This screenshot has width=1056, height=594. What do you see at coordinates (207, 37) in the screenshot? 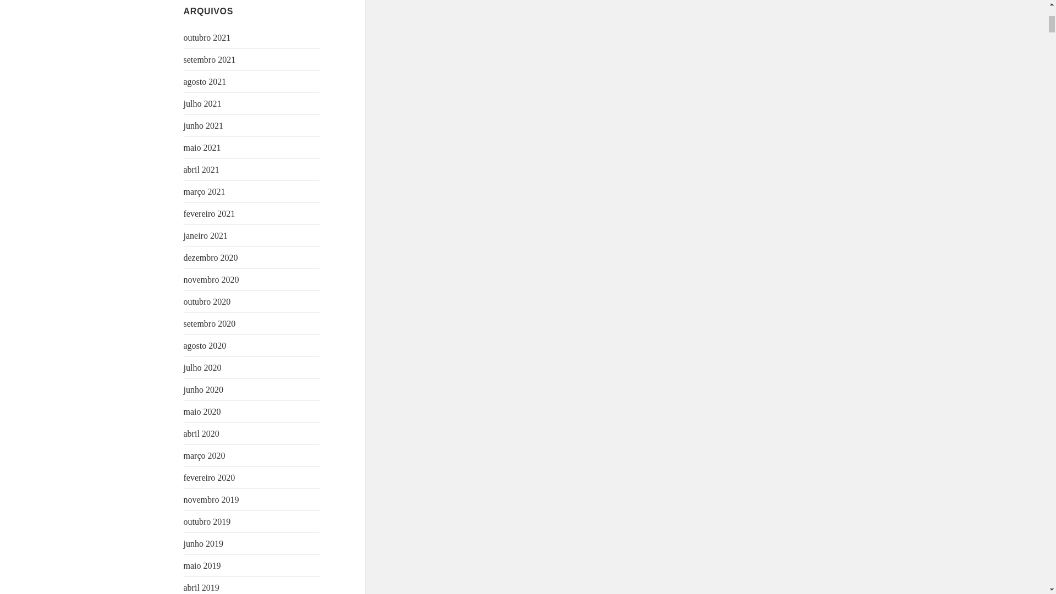
I see `outubro 2021` at bounding box center [207, 37].